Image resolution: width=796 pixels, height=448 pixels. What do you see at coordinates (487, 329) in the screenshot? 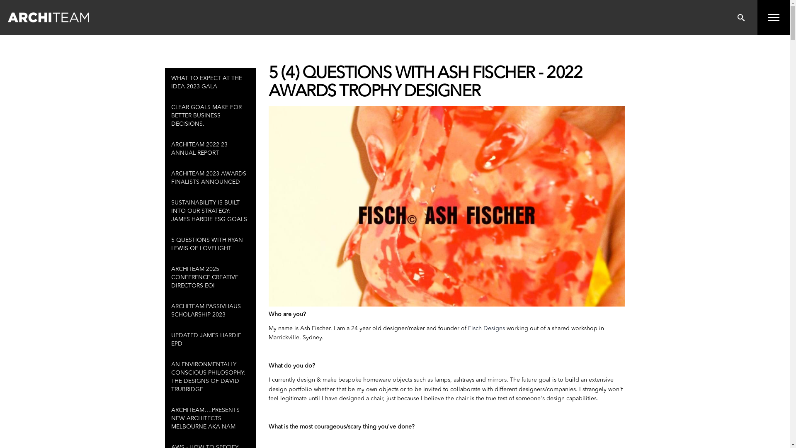
I see `Fisch Designs` at bounding box center [487, 329].